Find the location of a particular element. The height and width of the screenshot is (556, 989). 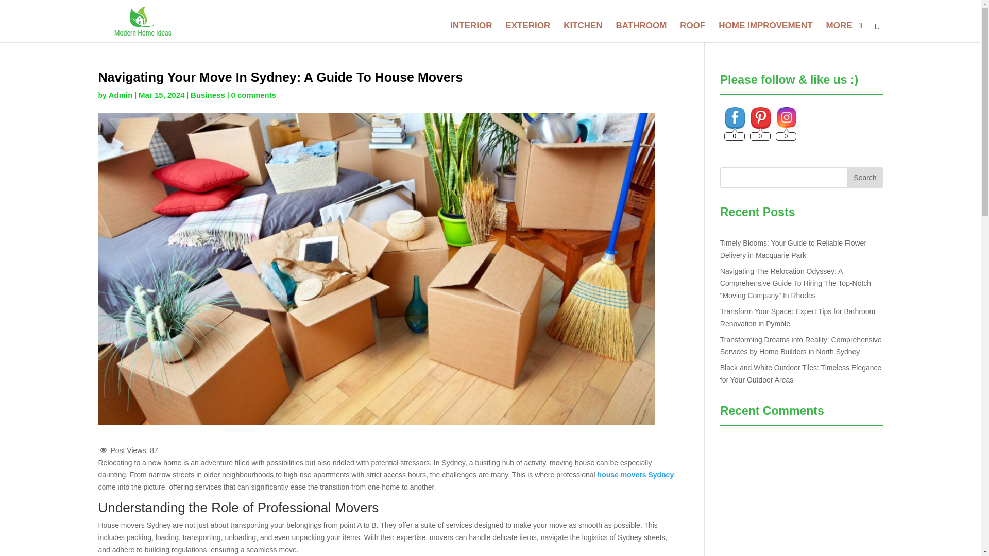

MORE is located at coordinates (844, 32).